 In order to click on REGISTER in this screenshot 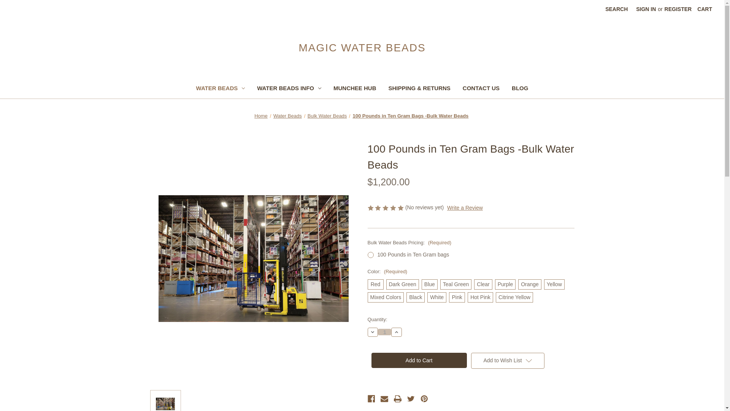, I will do `click(678, 9)`.